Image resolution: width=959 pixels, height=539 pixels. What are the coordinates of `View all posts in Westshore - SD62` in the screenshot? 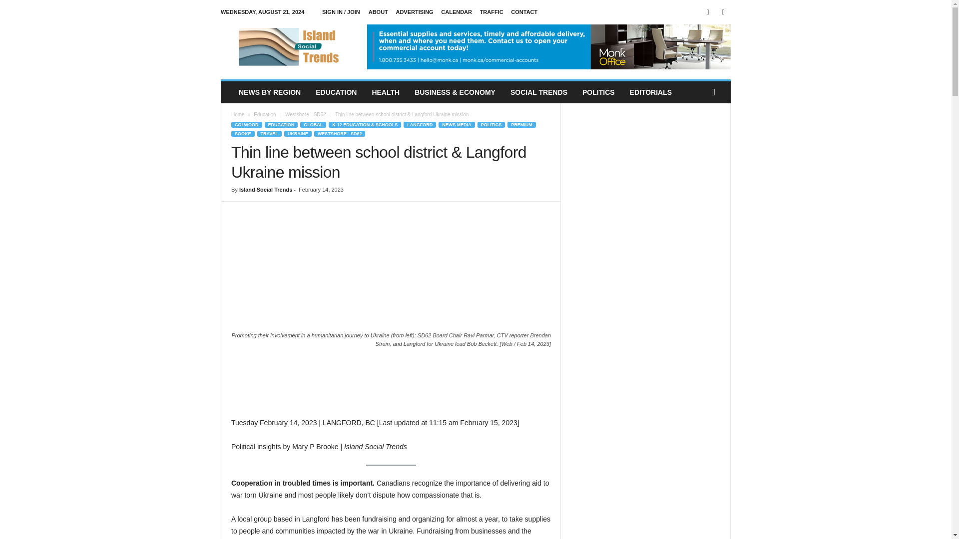 It's located at (305, 114).